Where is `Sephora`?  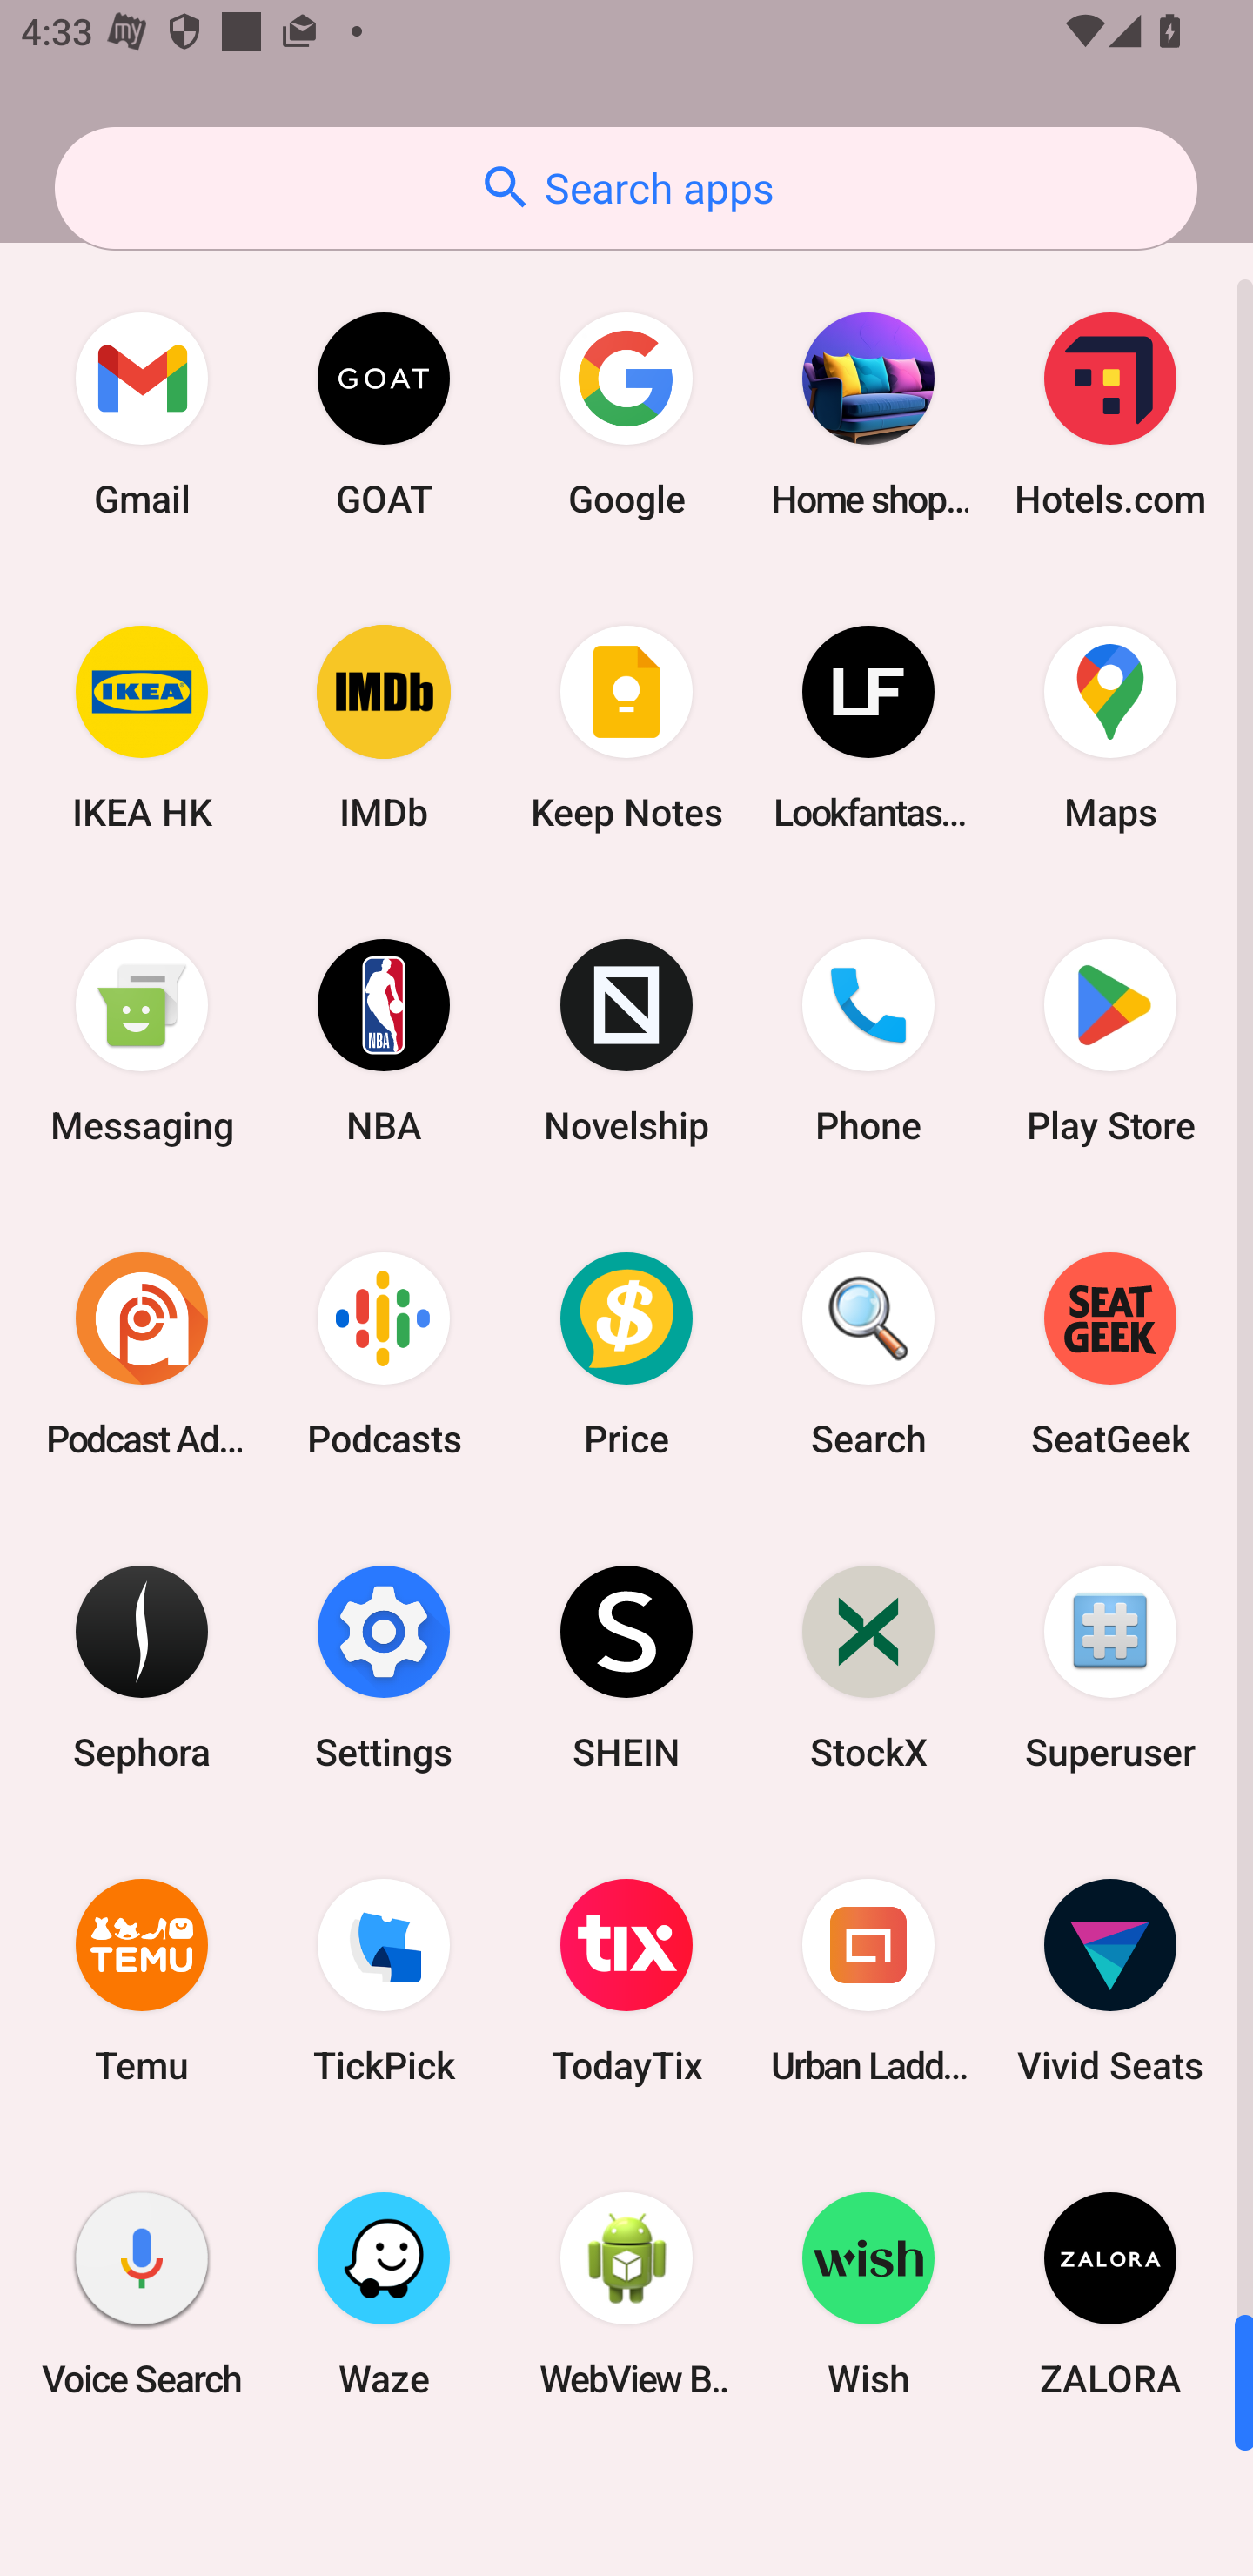
Sephora is located at coordinates (142, 1666).